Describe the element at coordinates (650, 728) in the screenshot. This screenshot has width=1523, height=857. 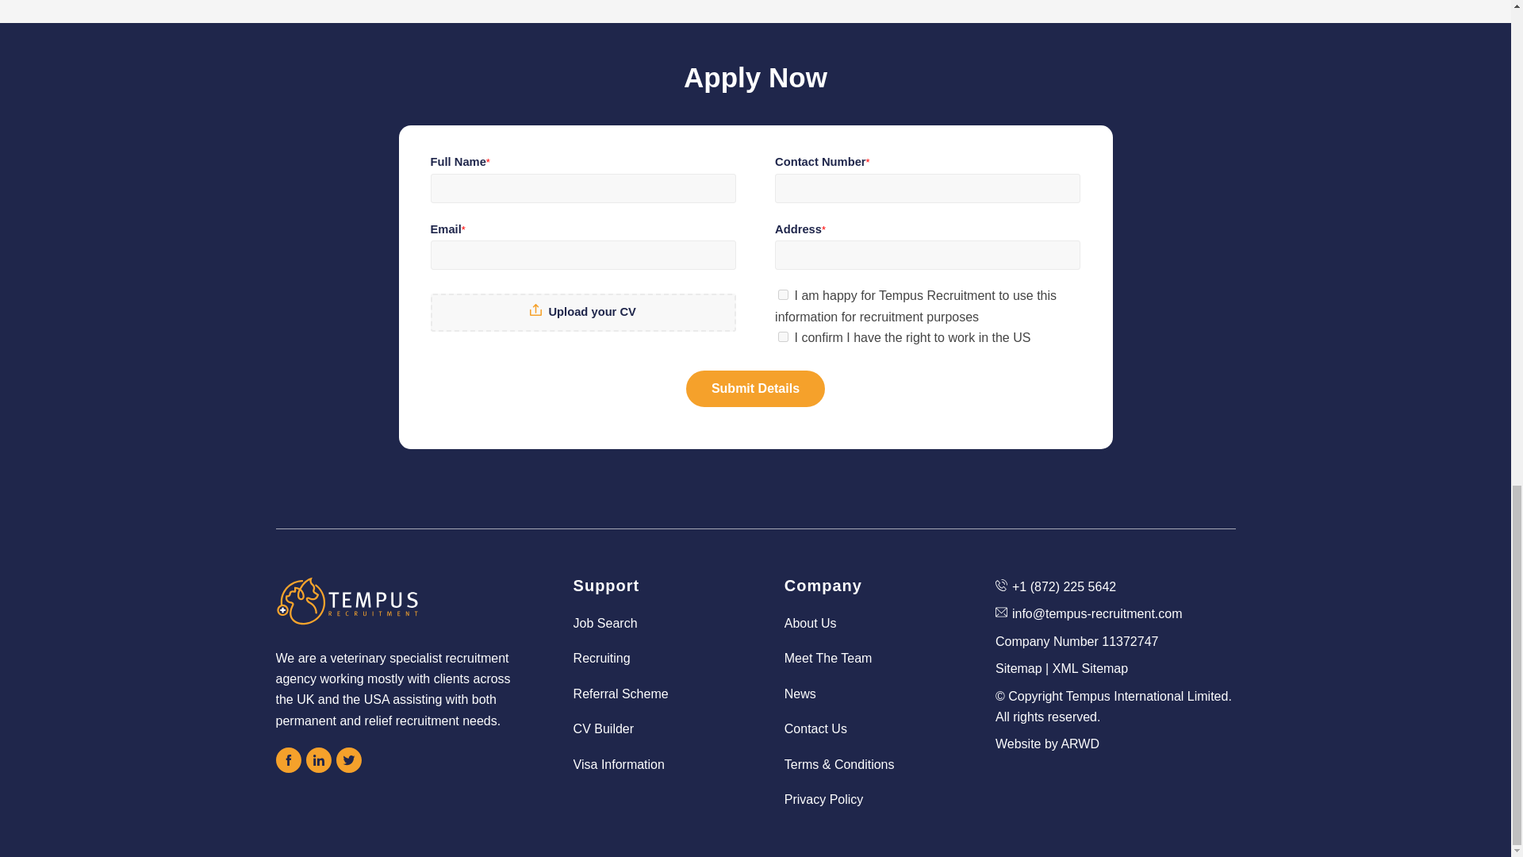
I see `CV Builder` at that location.